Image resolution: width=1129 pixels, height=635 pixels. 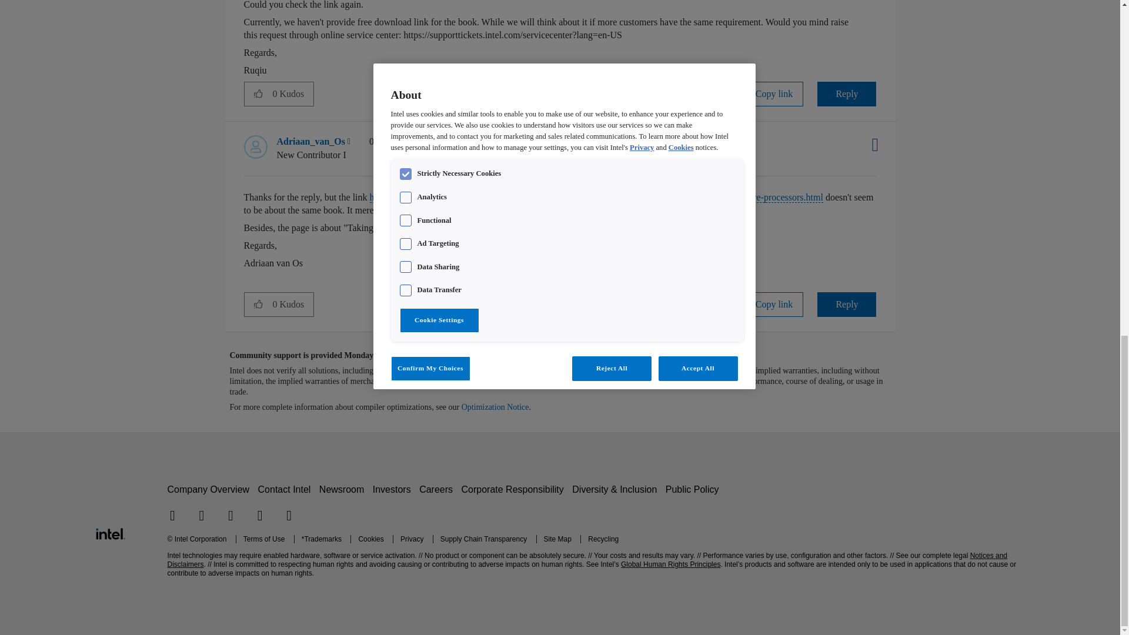 I want to click on The total number of kudos this post has received., so click(x=293, y=94).